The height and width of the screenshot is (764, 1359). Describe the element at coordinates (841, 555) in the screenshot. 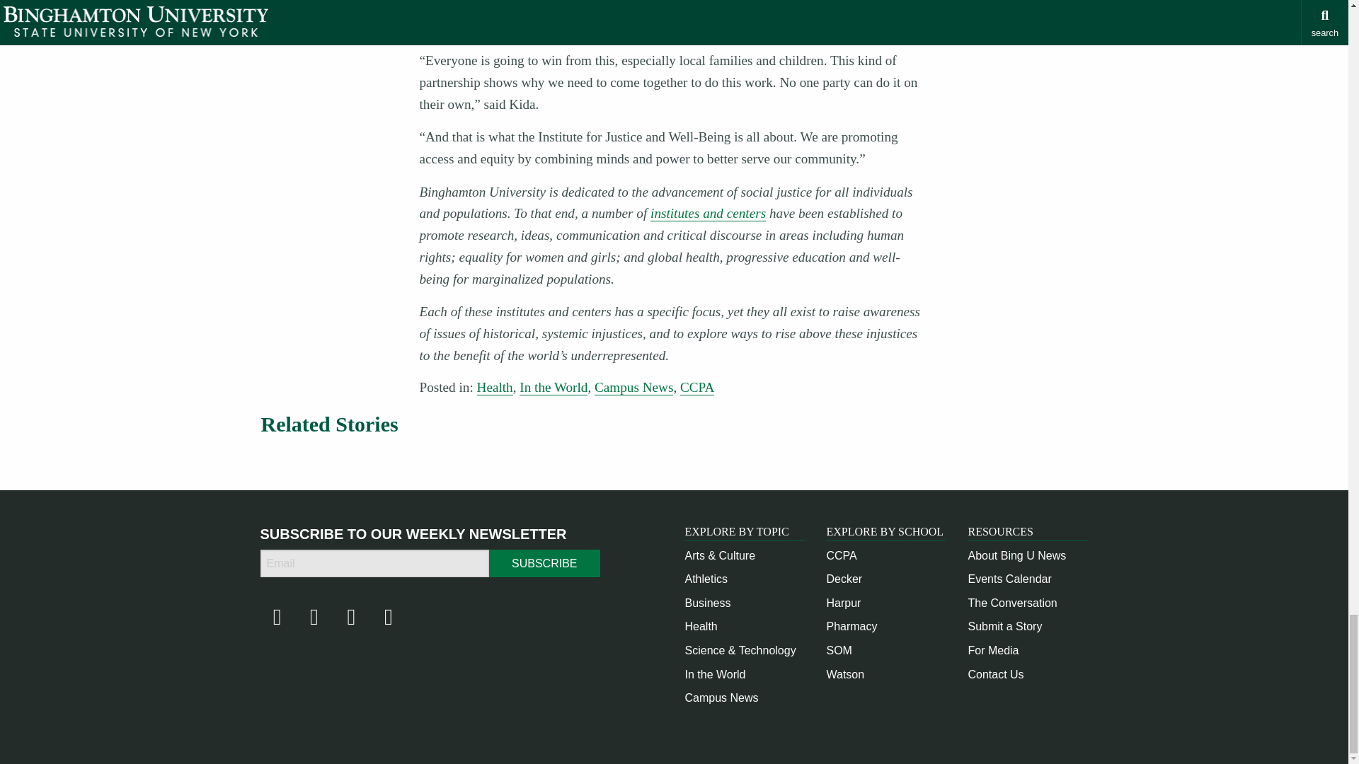

I see `CCPA` at that location.